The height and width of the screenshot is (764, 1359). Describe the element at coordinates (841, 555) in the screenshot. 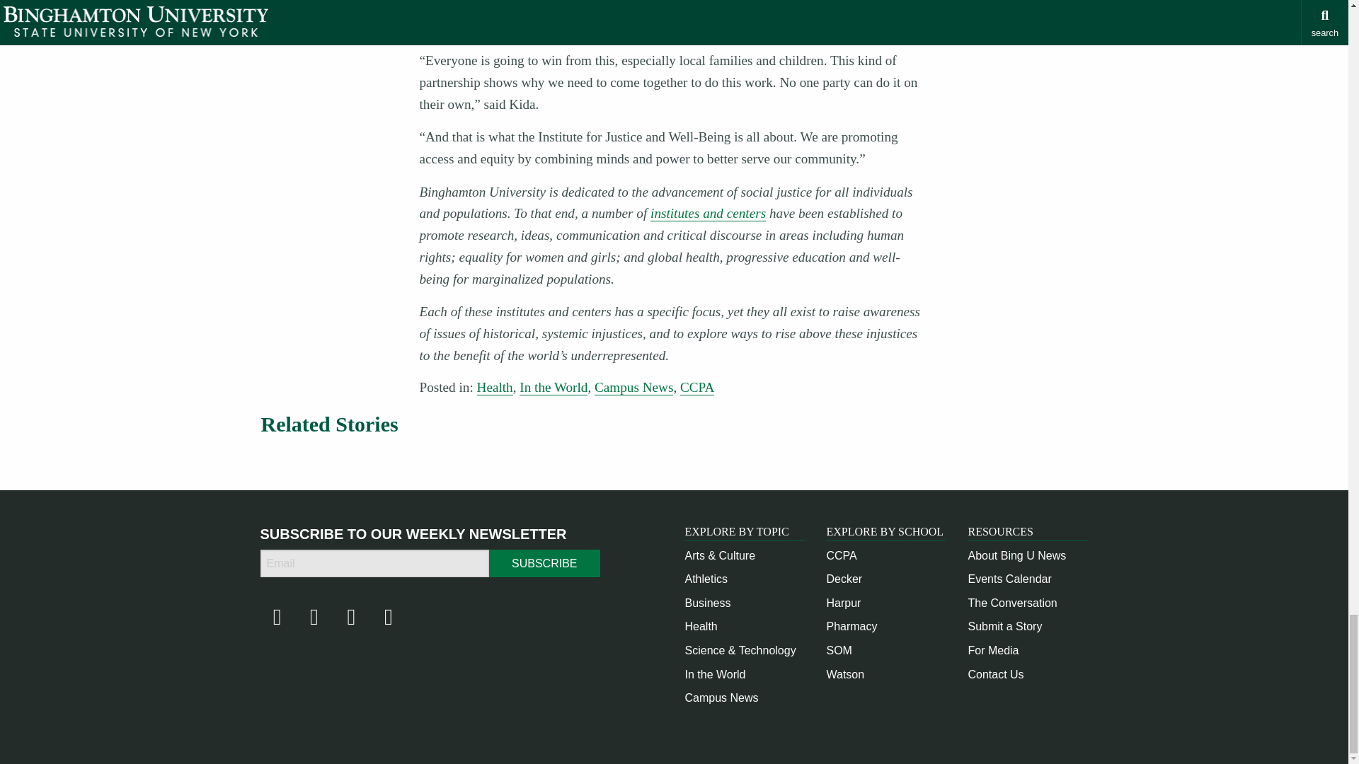

I see `CCPA` at that location.